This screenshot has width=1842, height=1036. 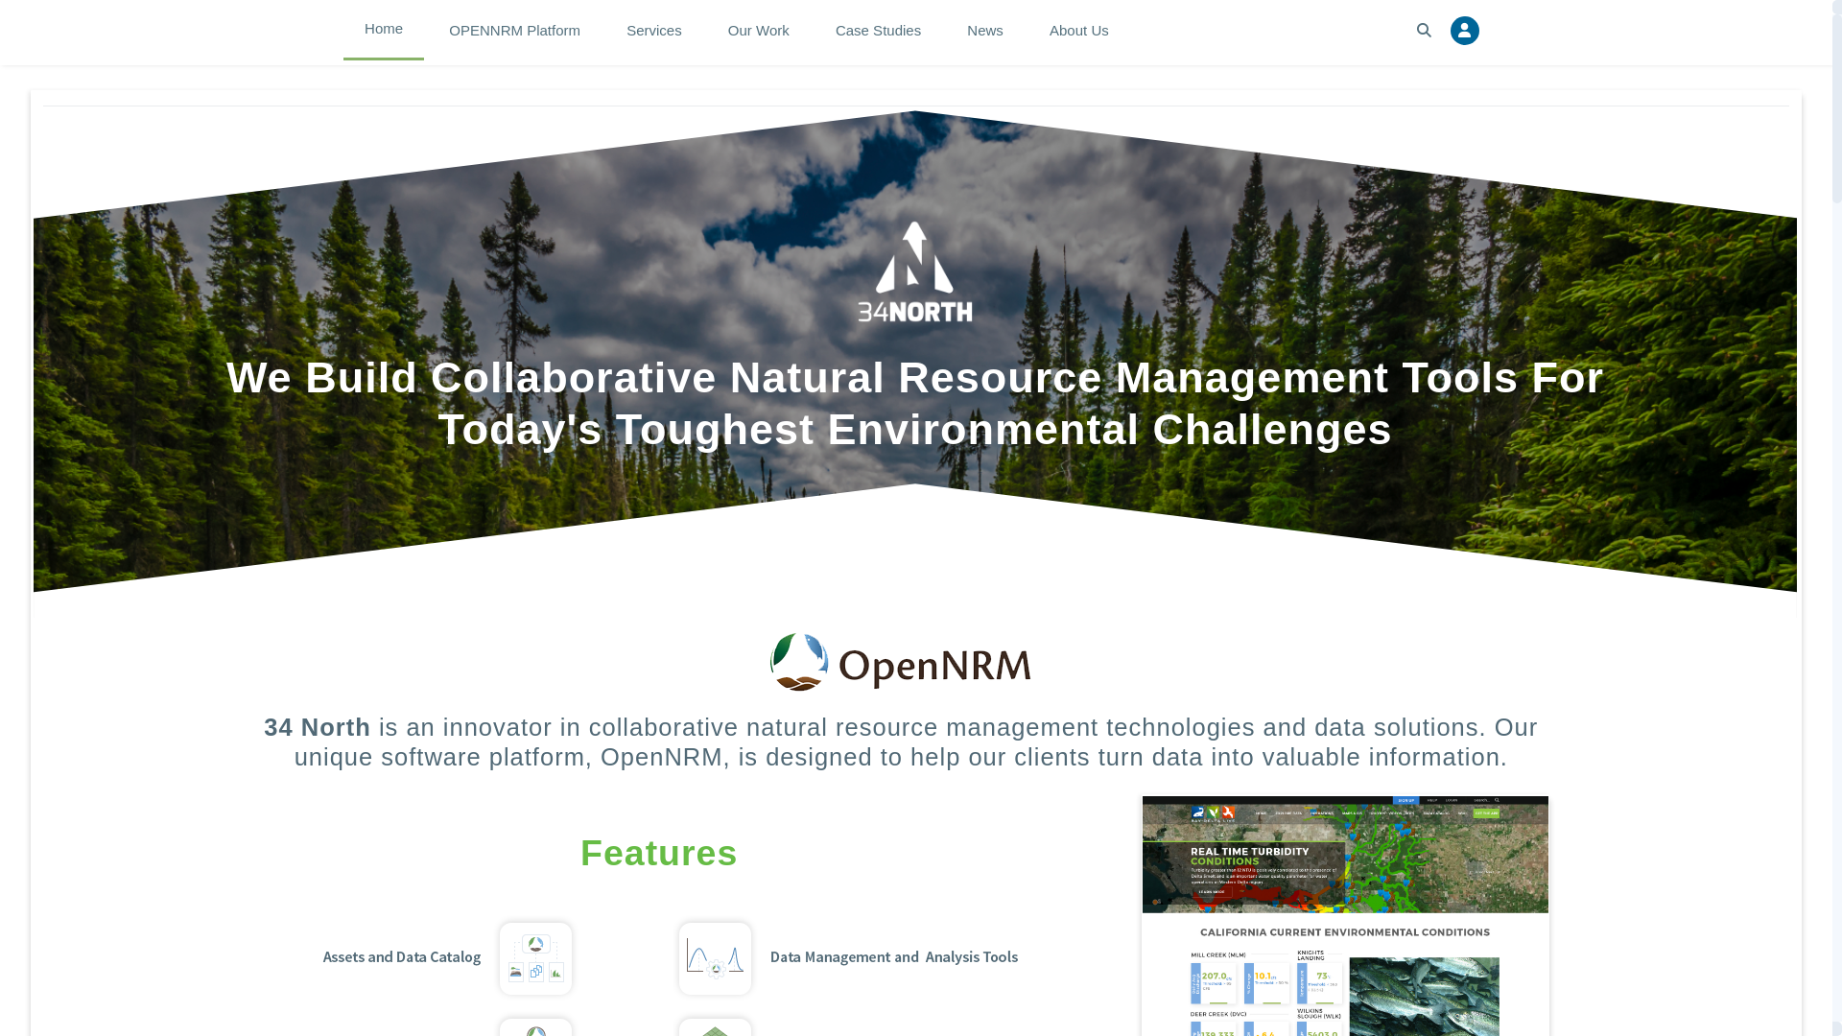 What do you see at coordinates (759, 31) in the screenshot?
I see `Our Work` at bounding box center [759, 31].